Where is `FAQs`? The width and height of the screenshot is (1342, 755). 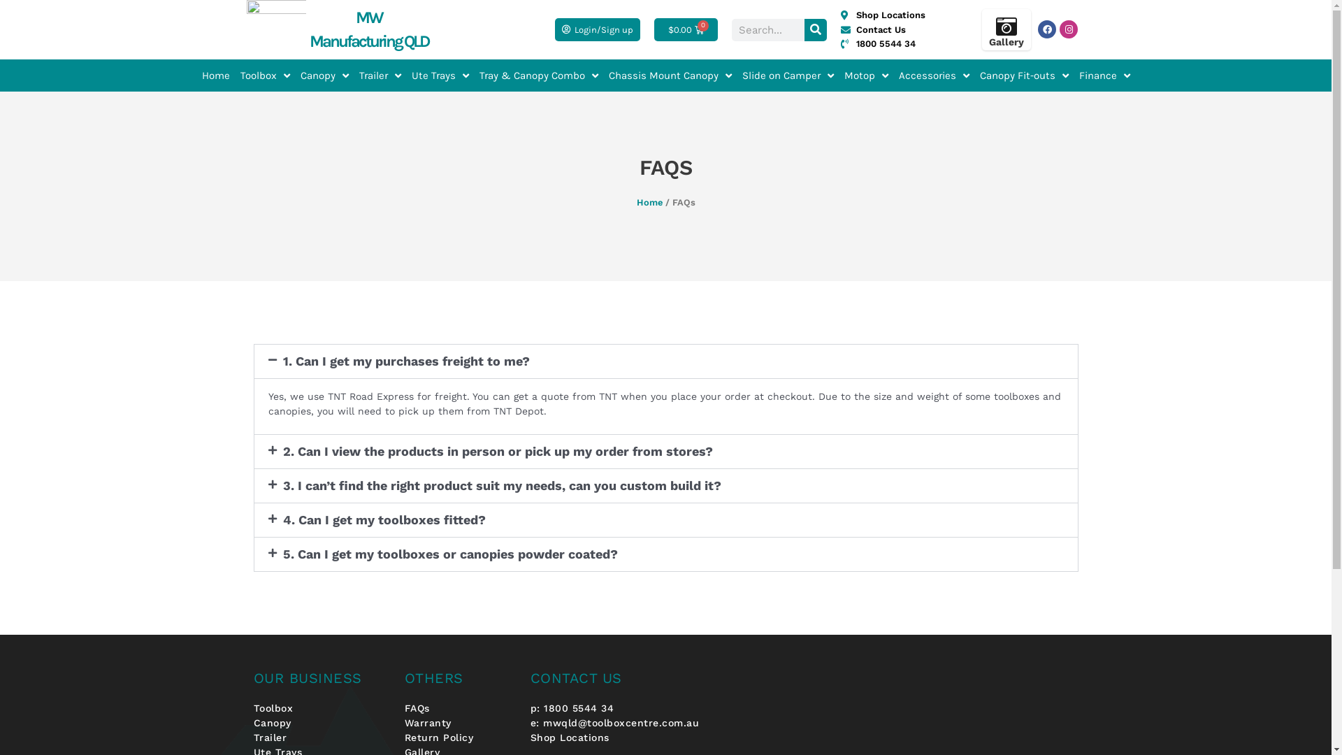 FAQs is located at coordinates (460, 709).